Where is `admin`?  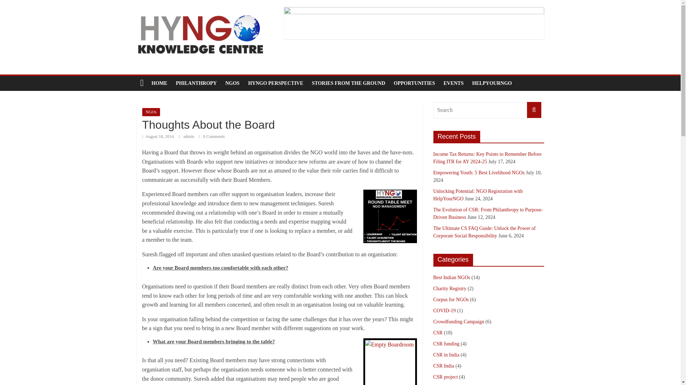
admin is located at coordinates (189, 136).